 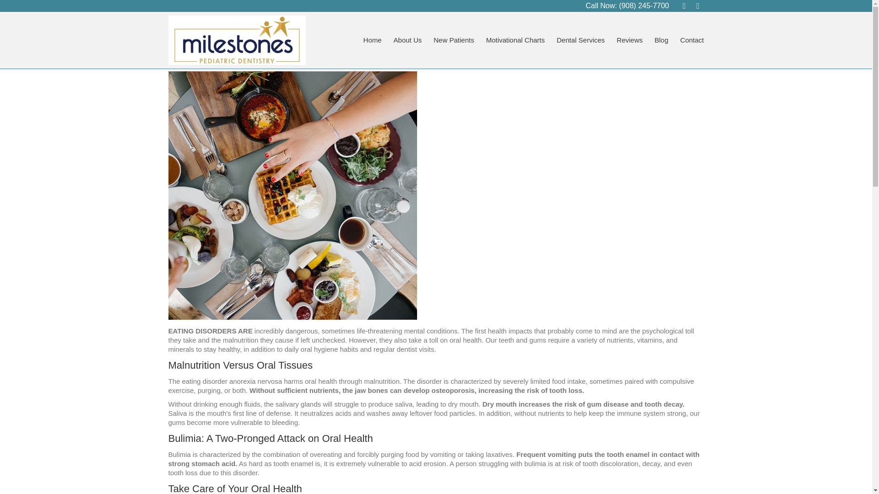 What do you see at coordinates (692, 40) in the screenshot?
I see `Contact` at bounding box center [692, 40].